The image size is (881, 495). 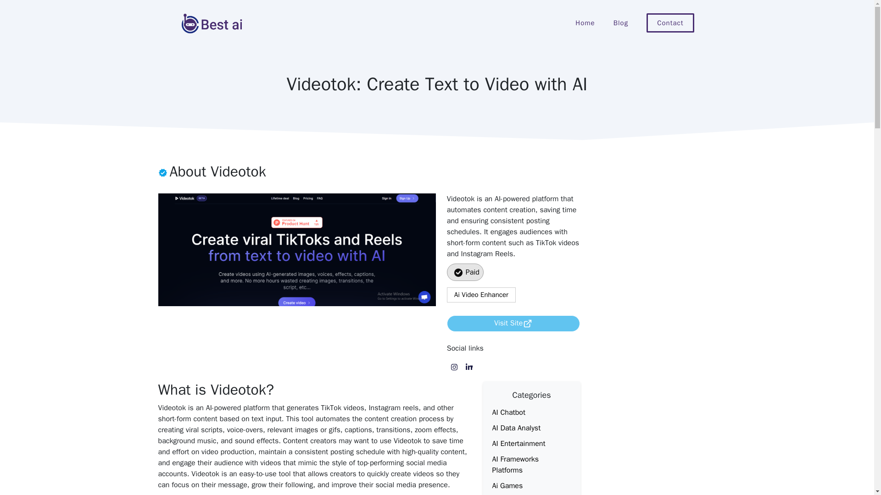 I want to click on AI Frameworks Platforms, so click(x=515, y=465).